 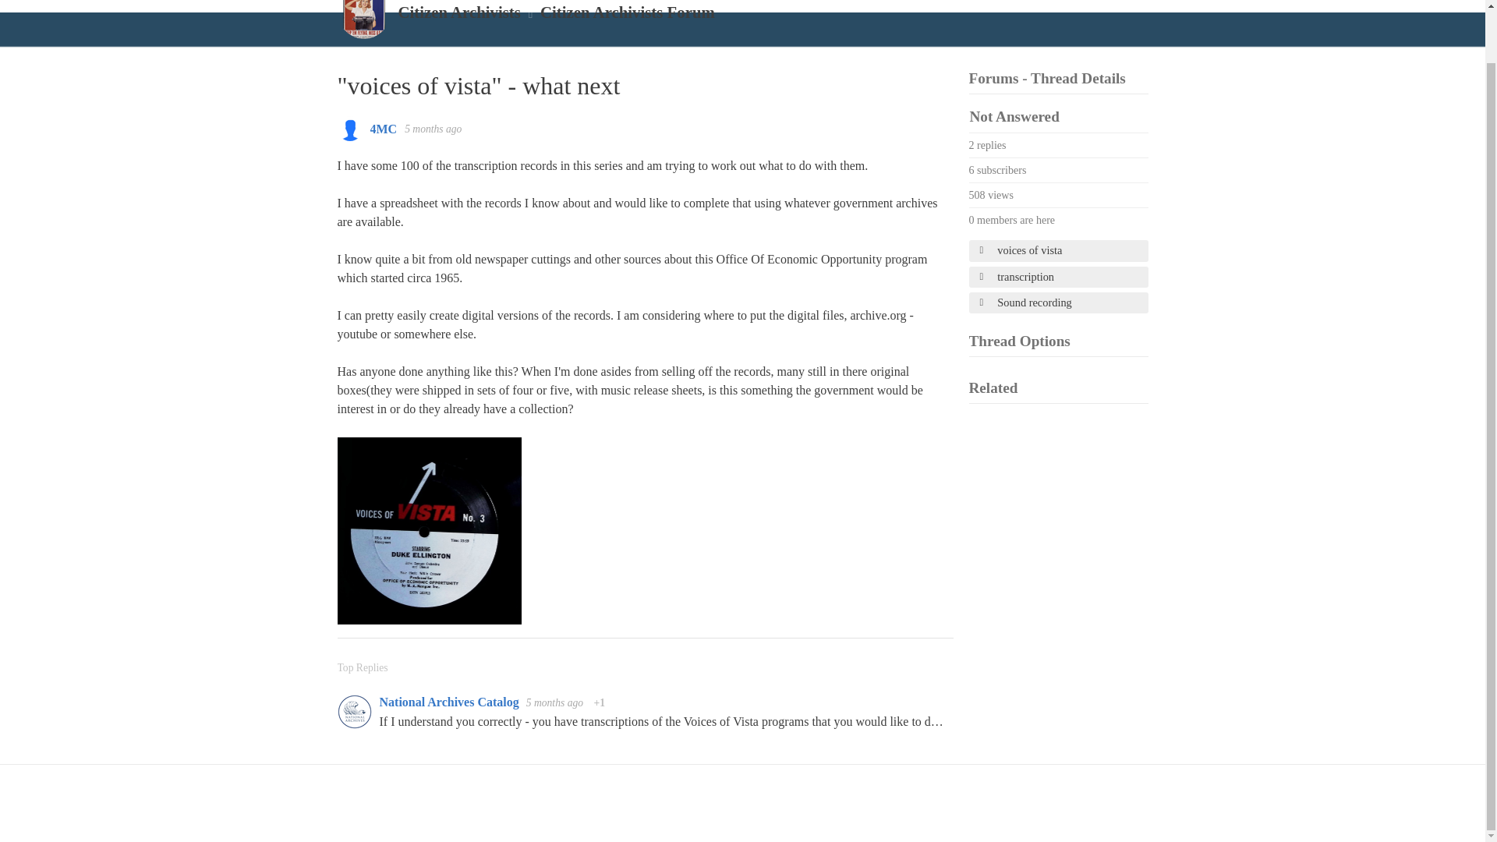 I want to click on Citizen Archivists Forum, so click(x=628, y=12).